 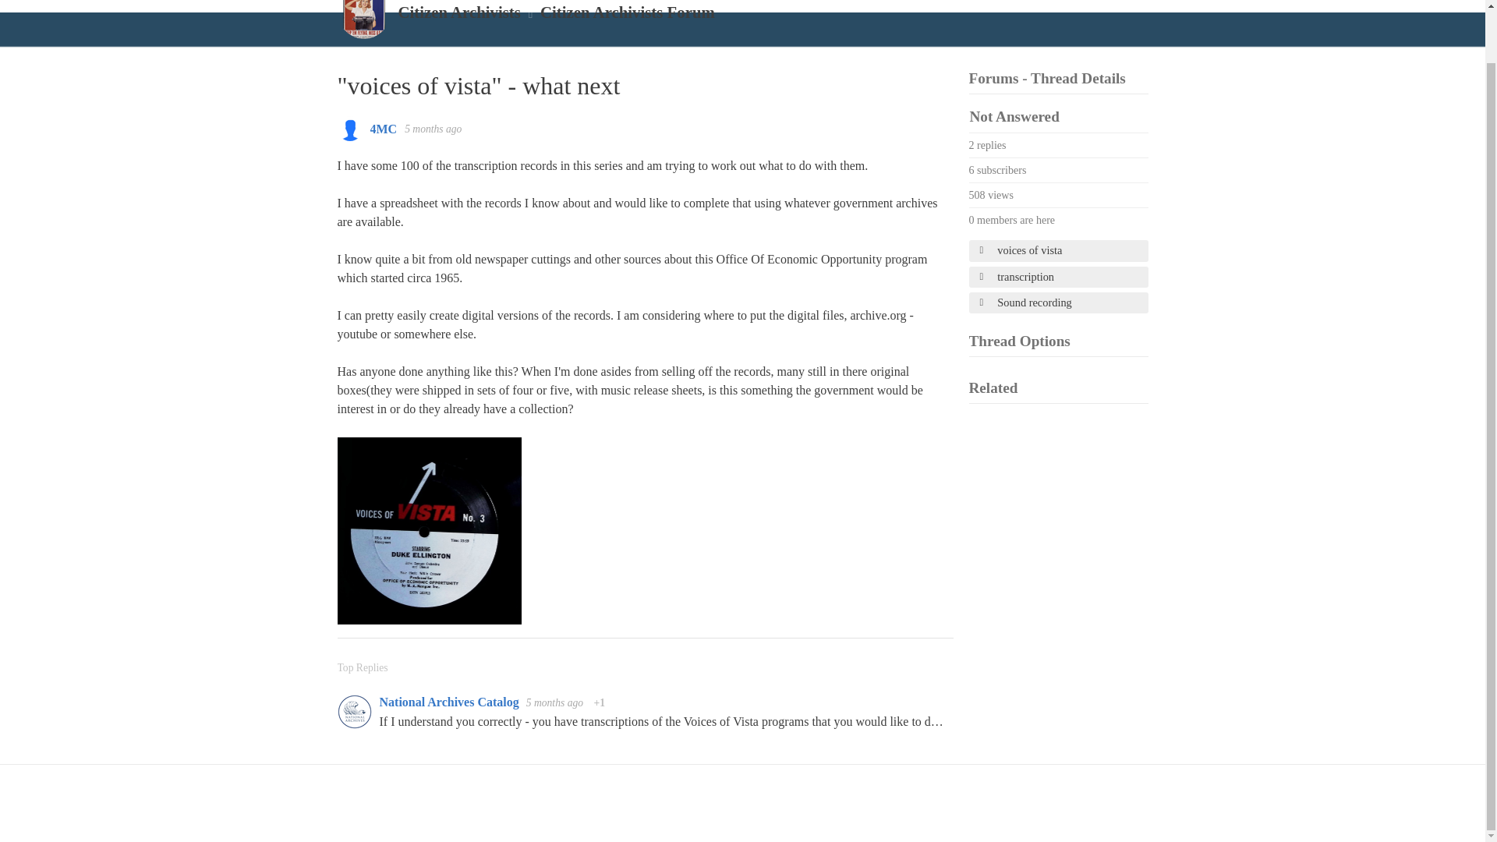 I want to click on Citizen Archivists Forum, so click(x=628, y=12).